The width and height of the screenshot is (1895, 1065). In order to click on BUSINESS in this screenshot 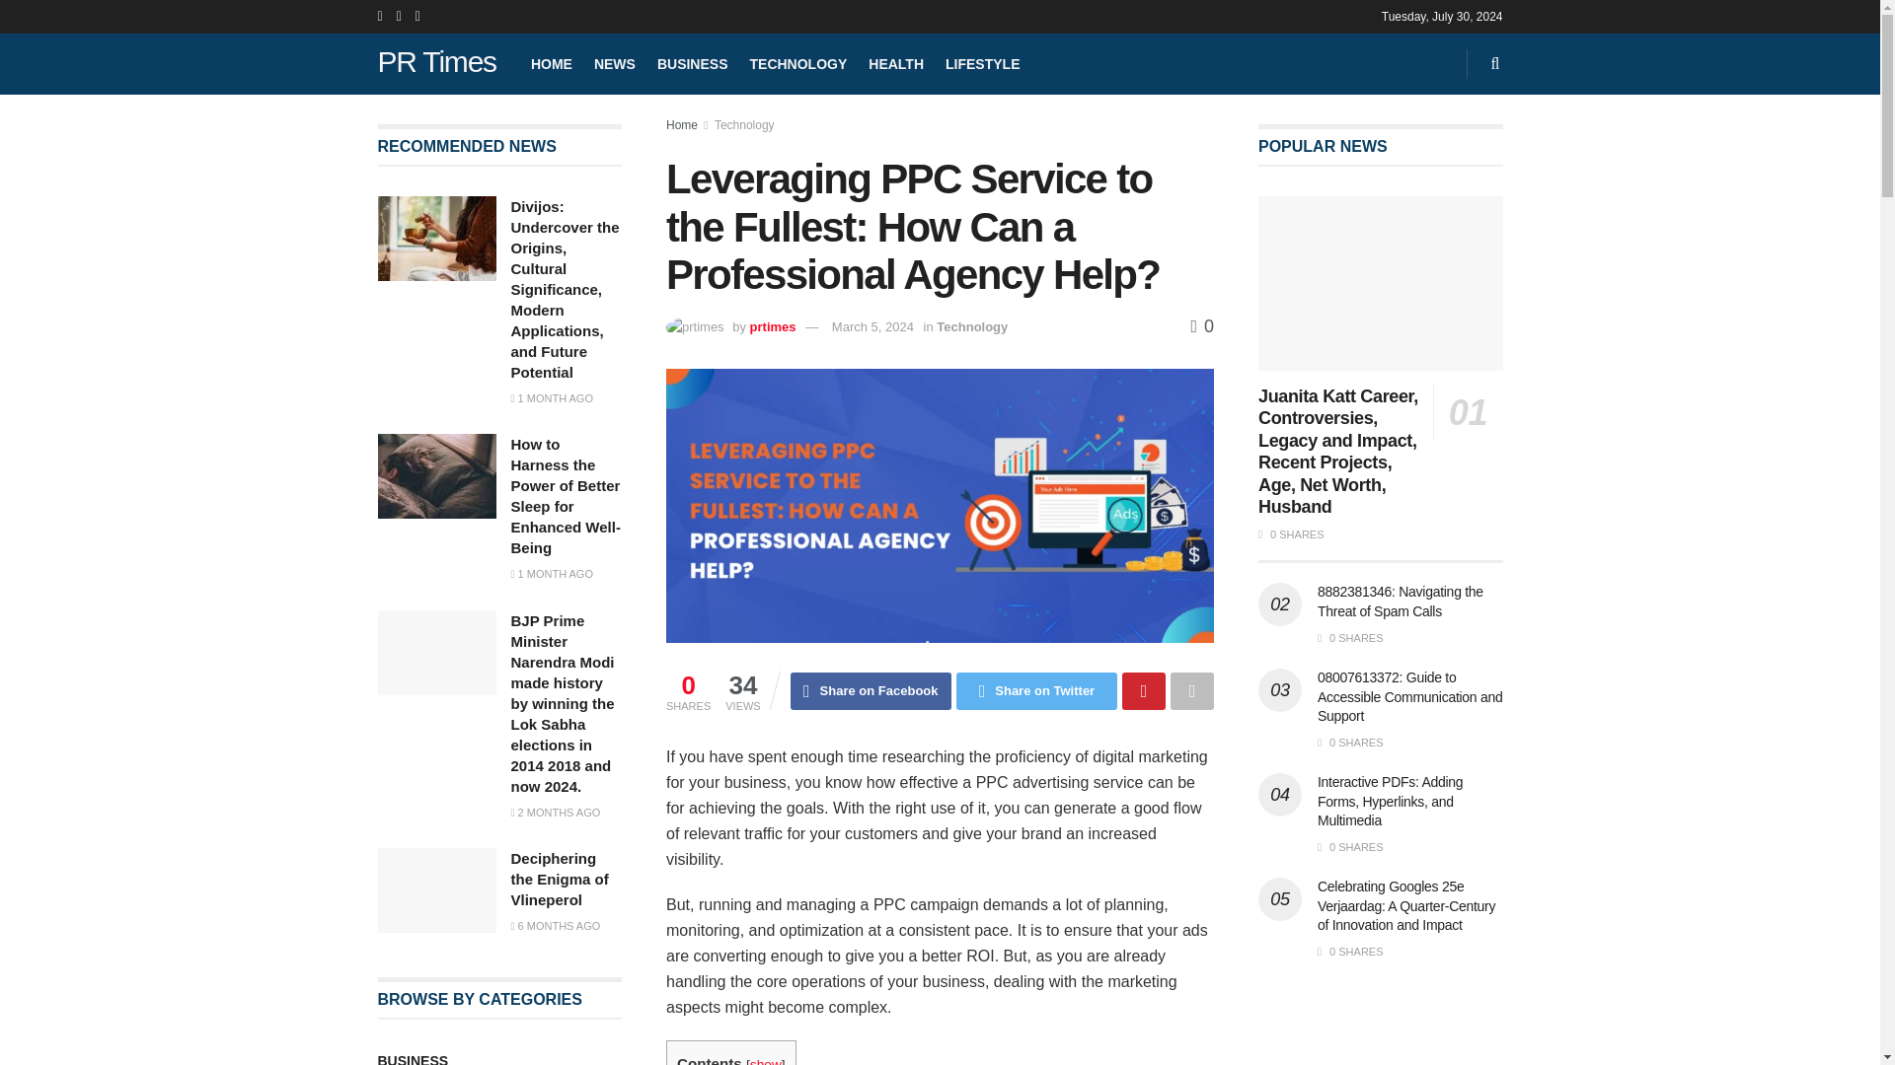, I will do `click(693, 63)`.